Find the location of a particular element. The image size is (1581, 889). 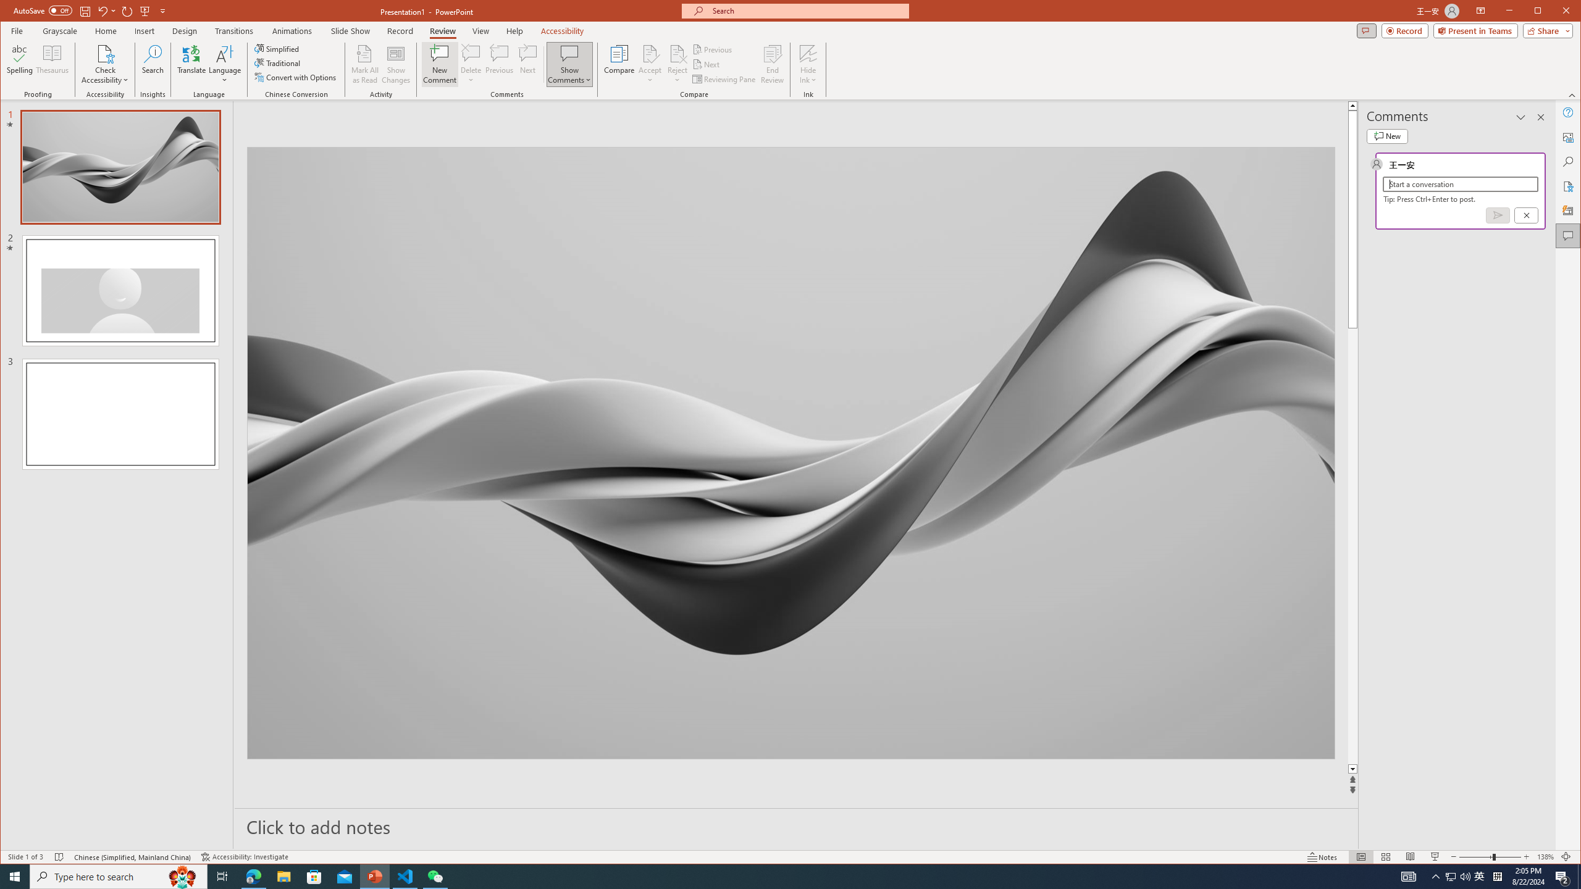

WeChat - 1 running window is located at coordinates (435, 877).